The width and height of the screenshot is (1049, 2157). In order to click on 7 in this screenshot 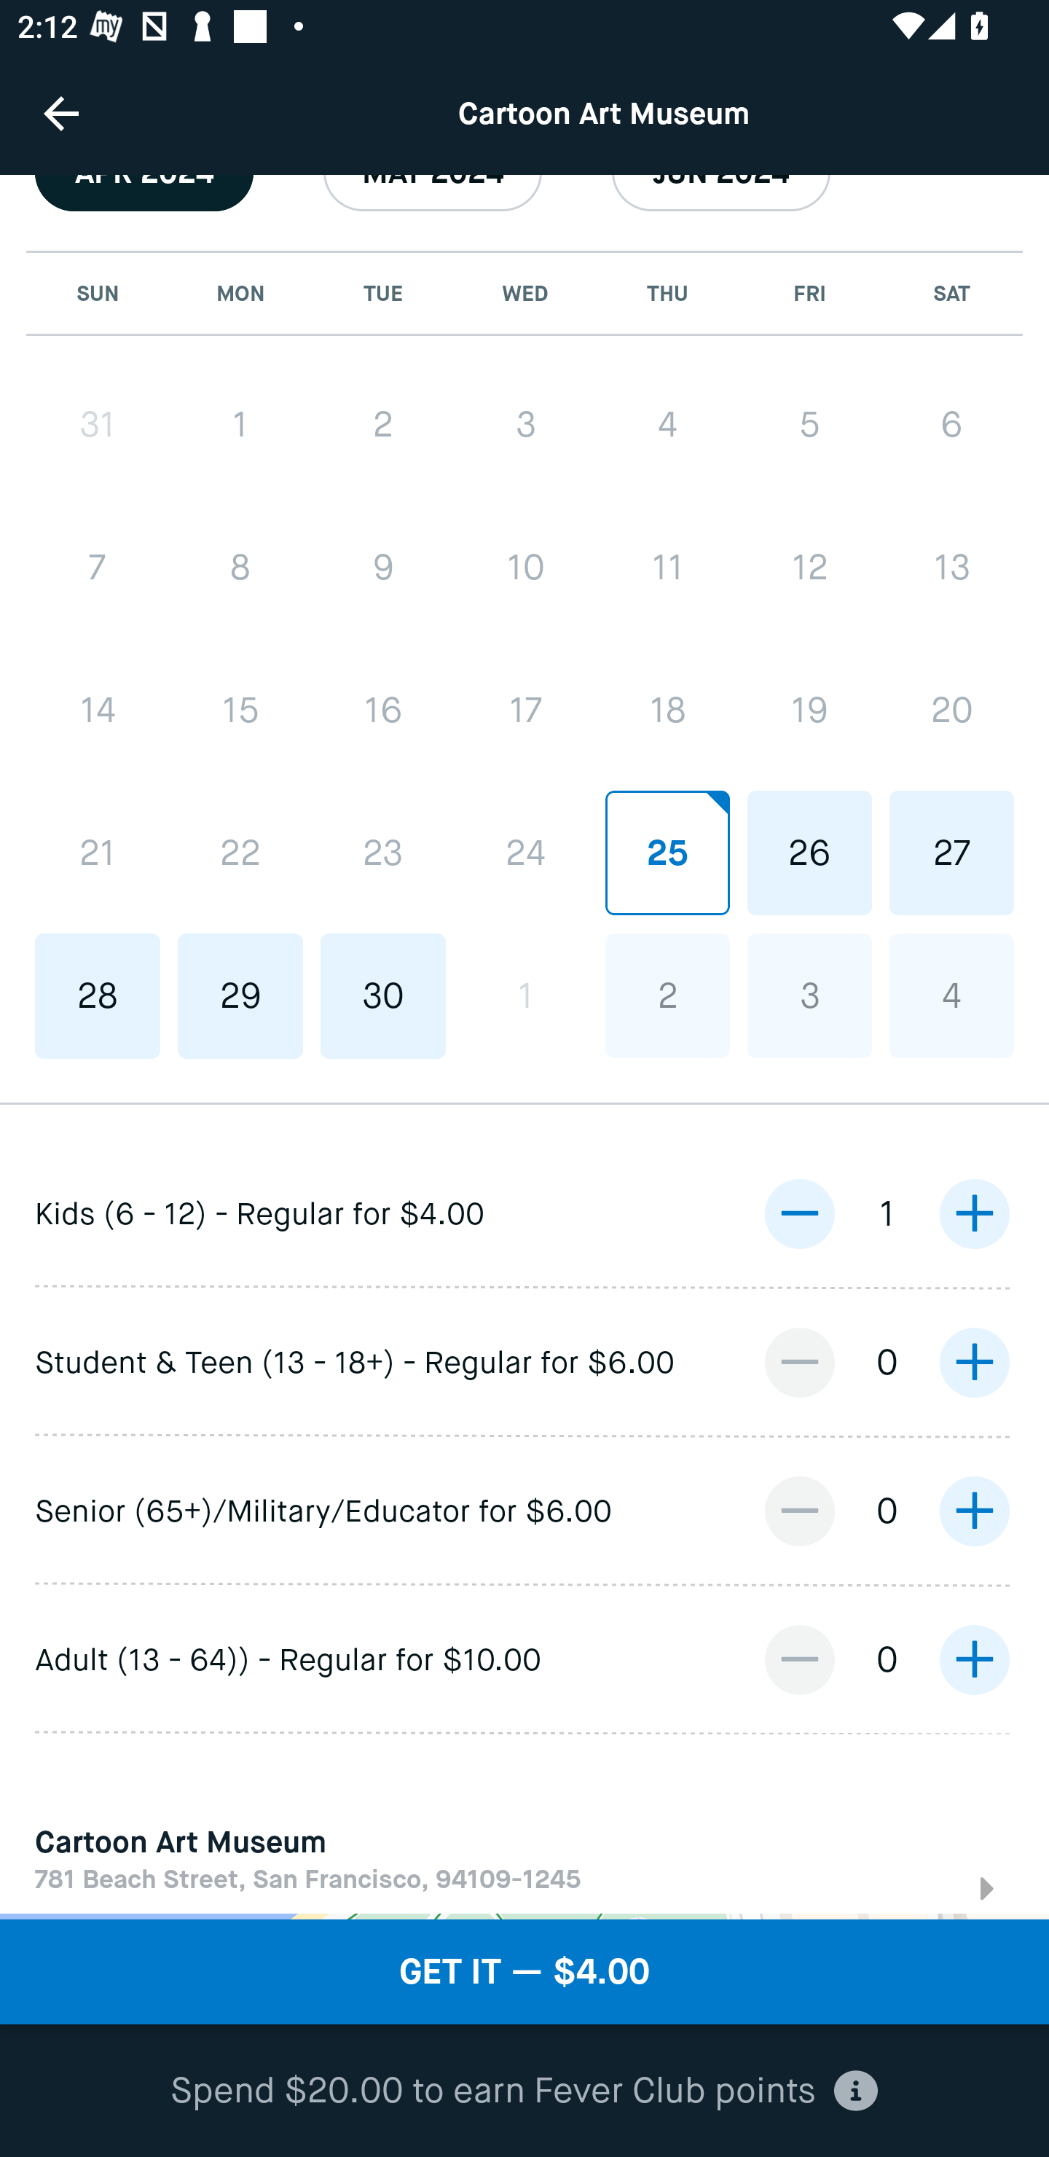, I will do `click(98, 567)`.